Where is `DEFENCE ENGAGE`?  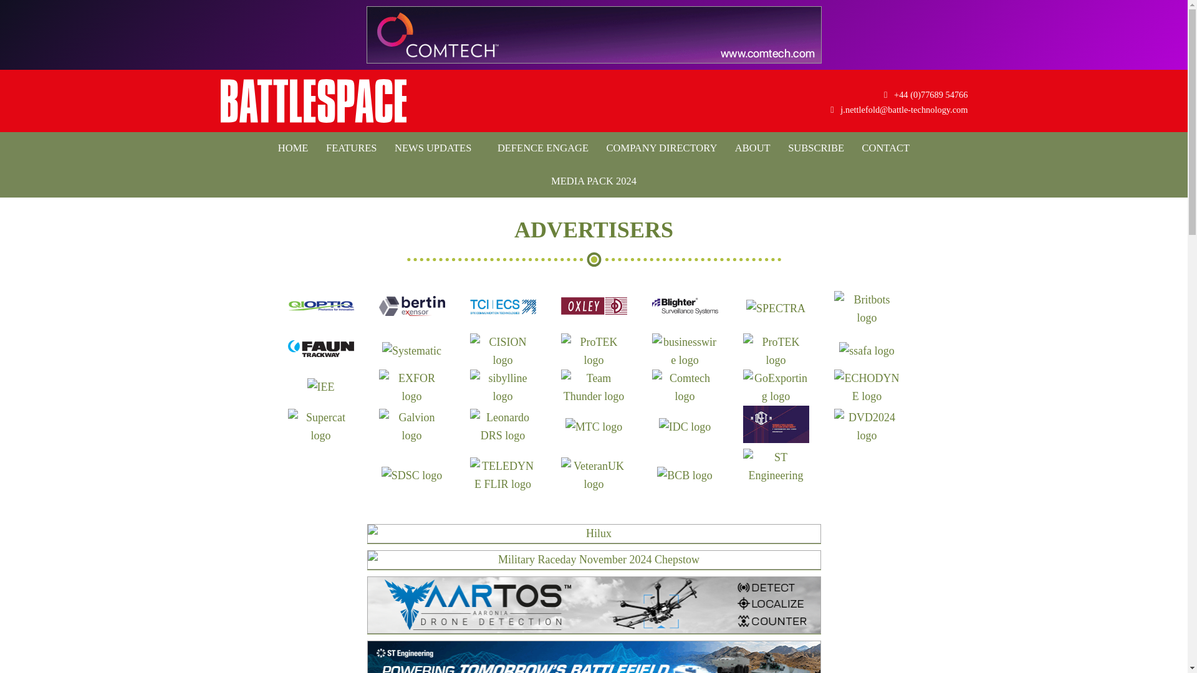
DEFENCE ENGAGE is located at coordinates (539, 148).